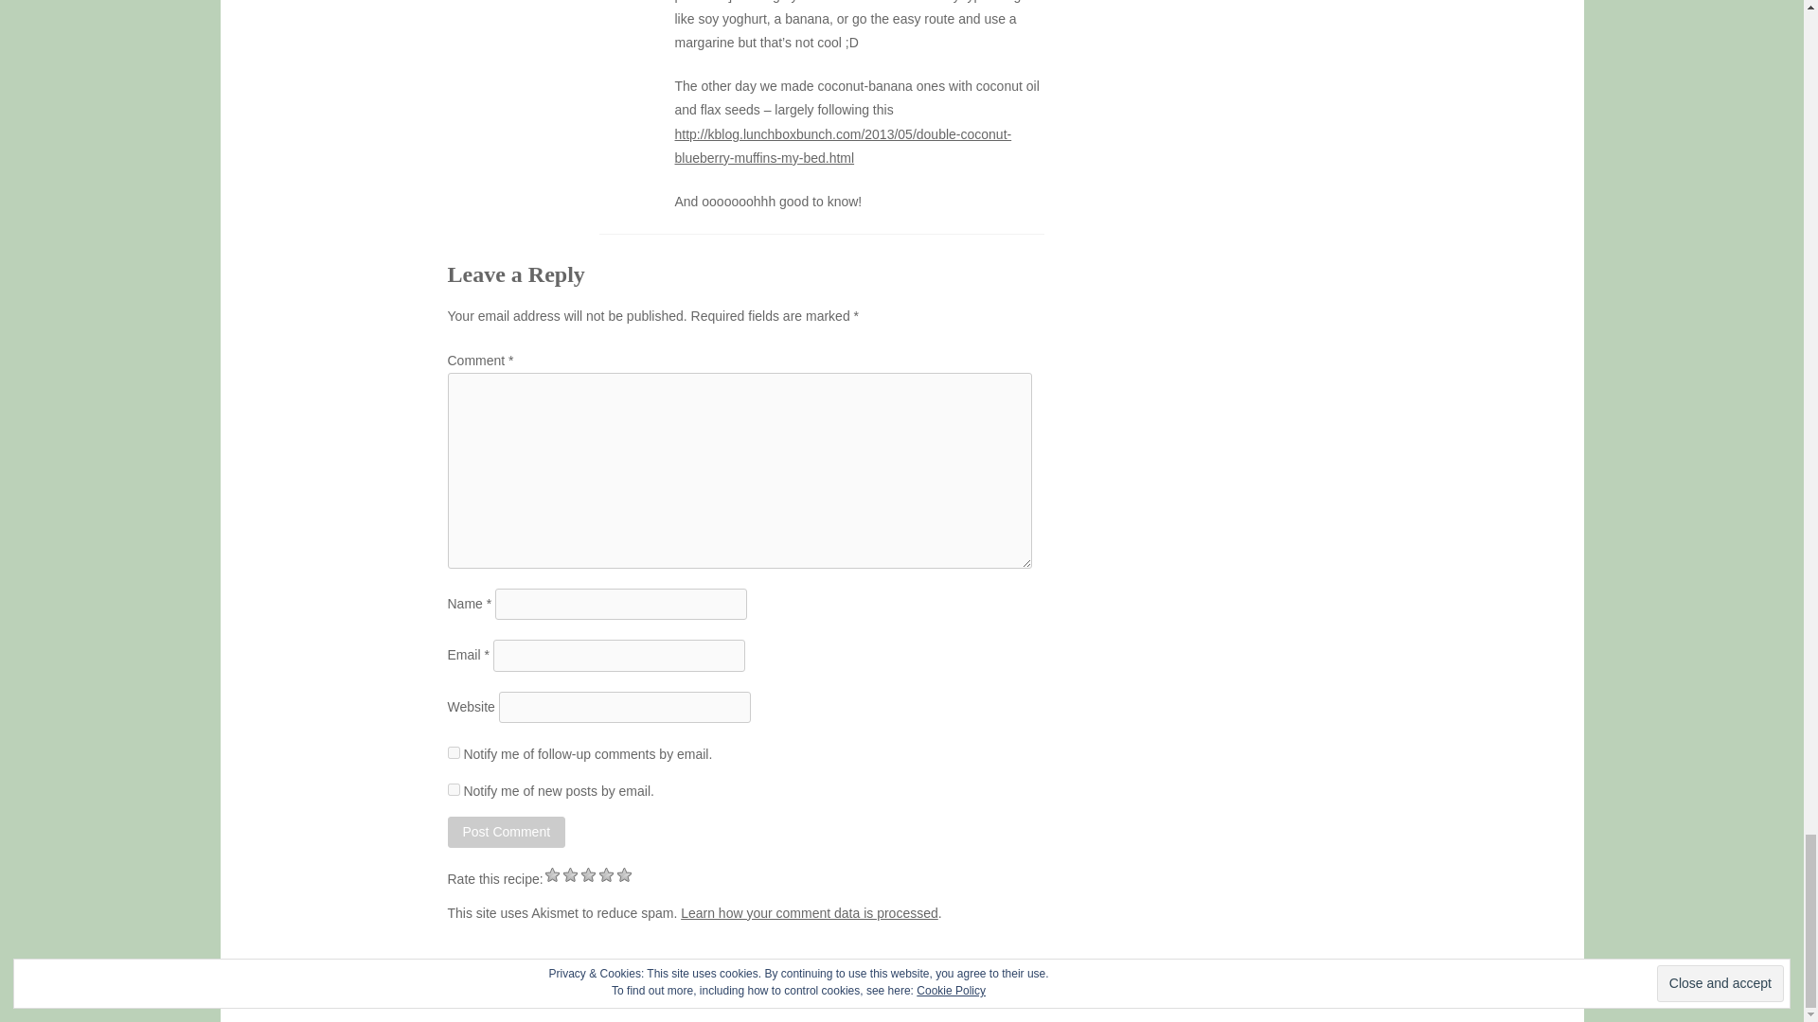  Describe the element at coordinates (506, 832) in the screenshot. I see `Post Comment` at that location.